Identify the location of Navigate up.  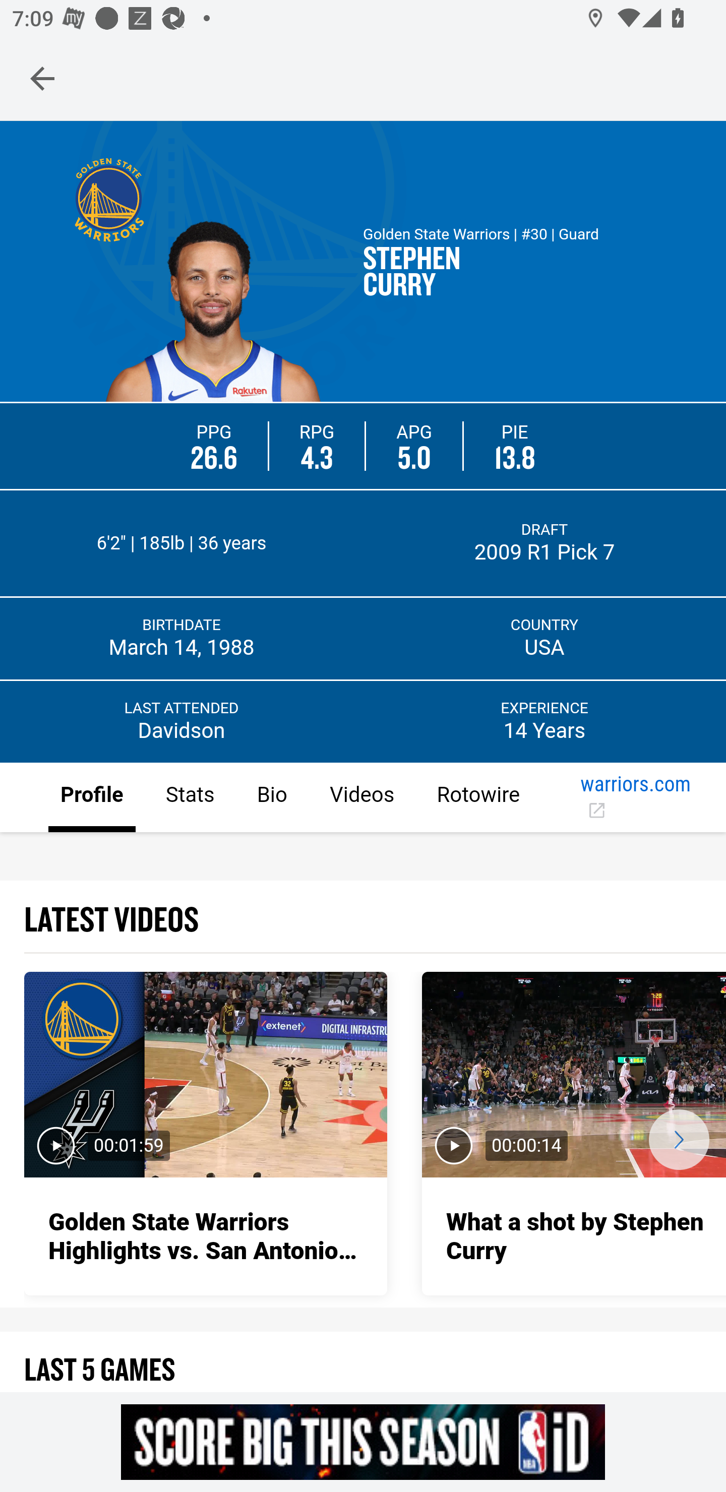
(42, 78).